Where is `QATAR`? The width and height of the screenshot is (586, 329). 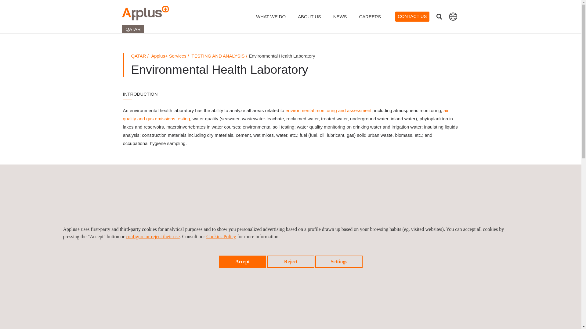 QATAR is located at coordinates (139, 56).